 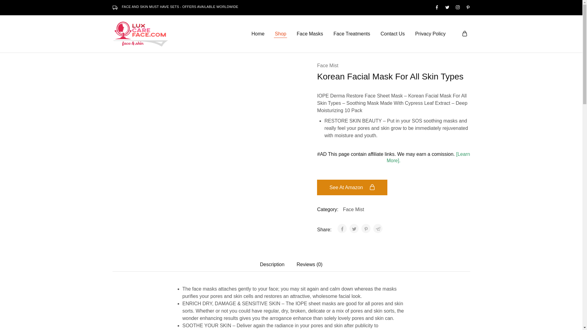 What do you see at coordinates (393, 34) in the screenshot?
I see `Contact Us` at bounding box center [393, 34].